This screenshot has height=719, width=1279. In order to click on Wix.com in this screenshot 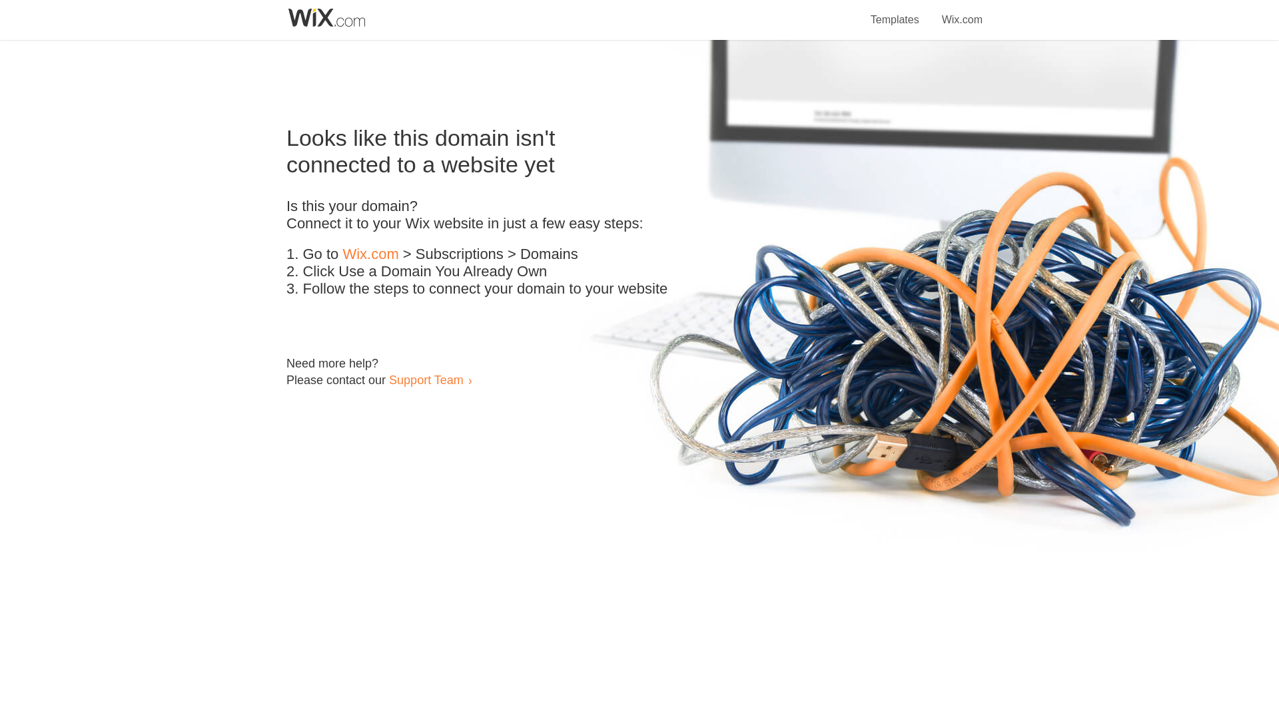, I will do `click(962, 12)`.